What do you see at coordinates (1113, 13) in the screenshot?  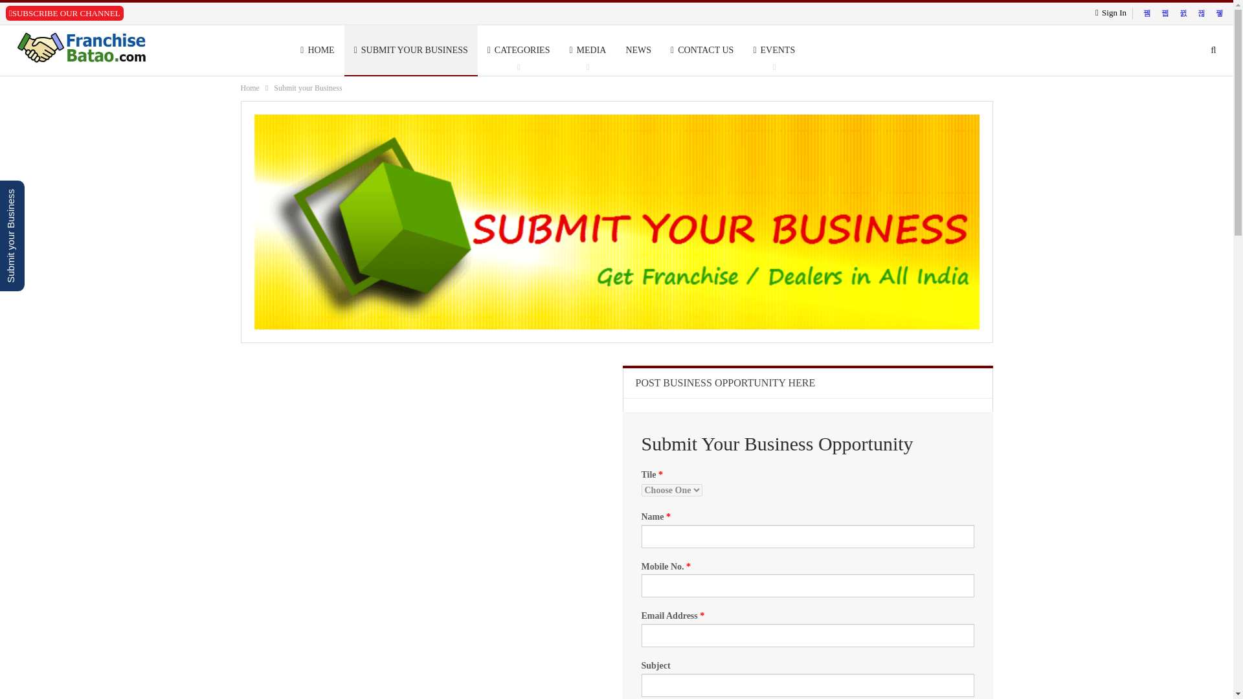 I see `Sign In` at bounding box center [1113, 13].